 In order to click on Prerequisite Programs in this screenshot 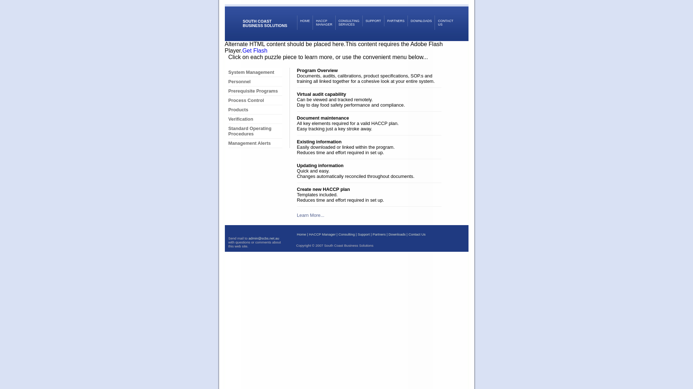, I will do `click(255, 91)`.